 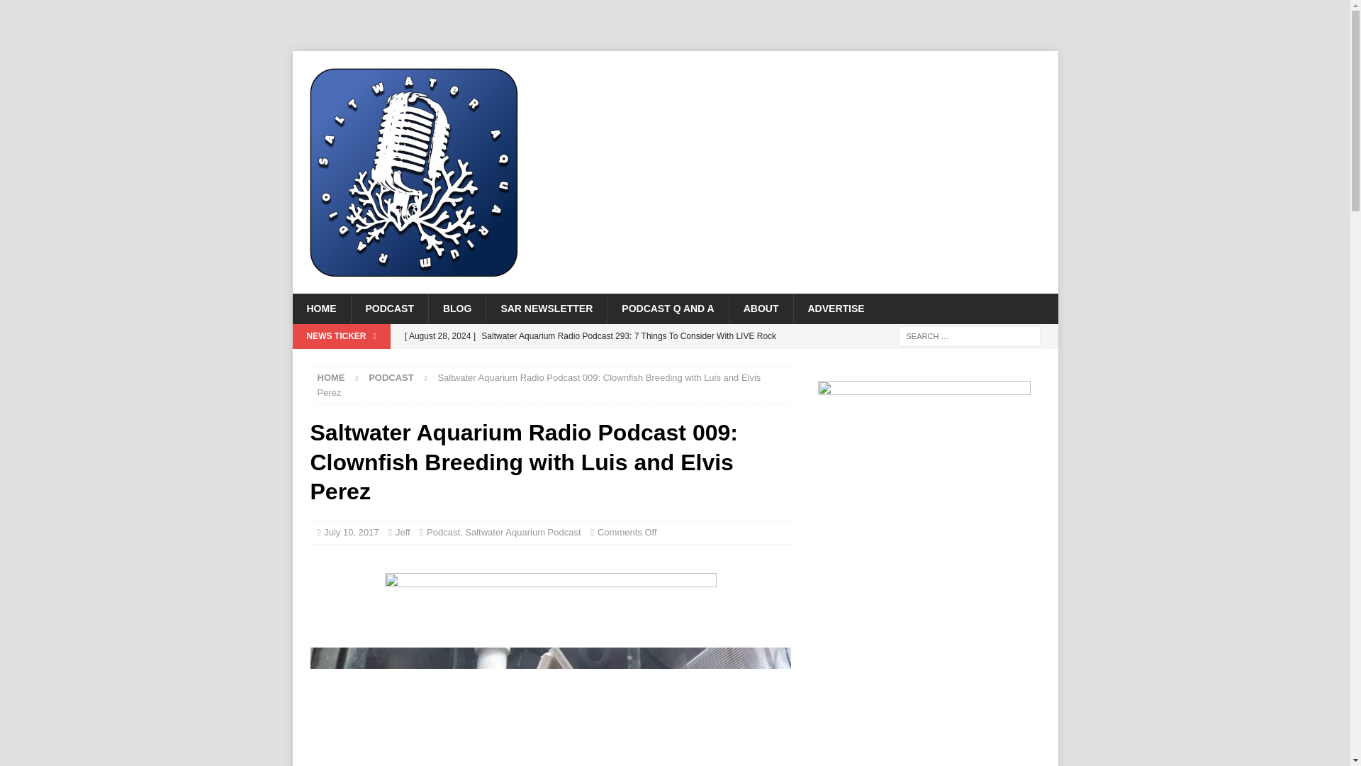 What do you see at coordinates (835, 308) in the screenshot?
I see `ADVERTISE` at bounding box center [835, 308].